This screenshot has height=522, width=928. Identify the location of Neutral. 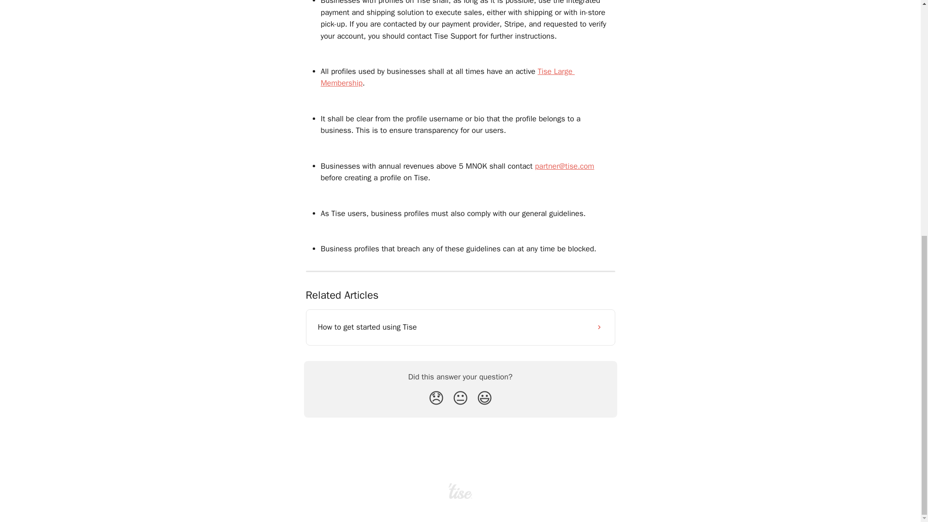
(460, 398).